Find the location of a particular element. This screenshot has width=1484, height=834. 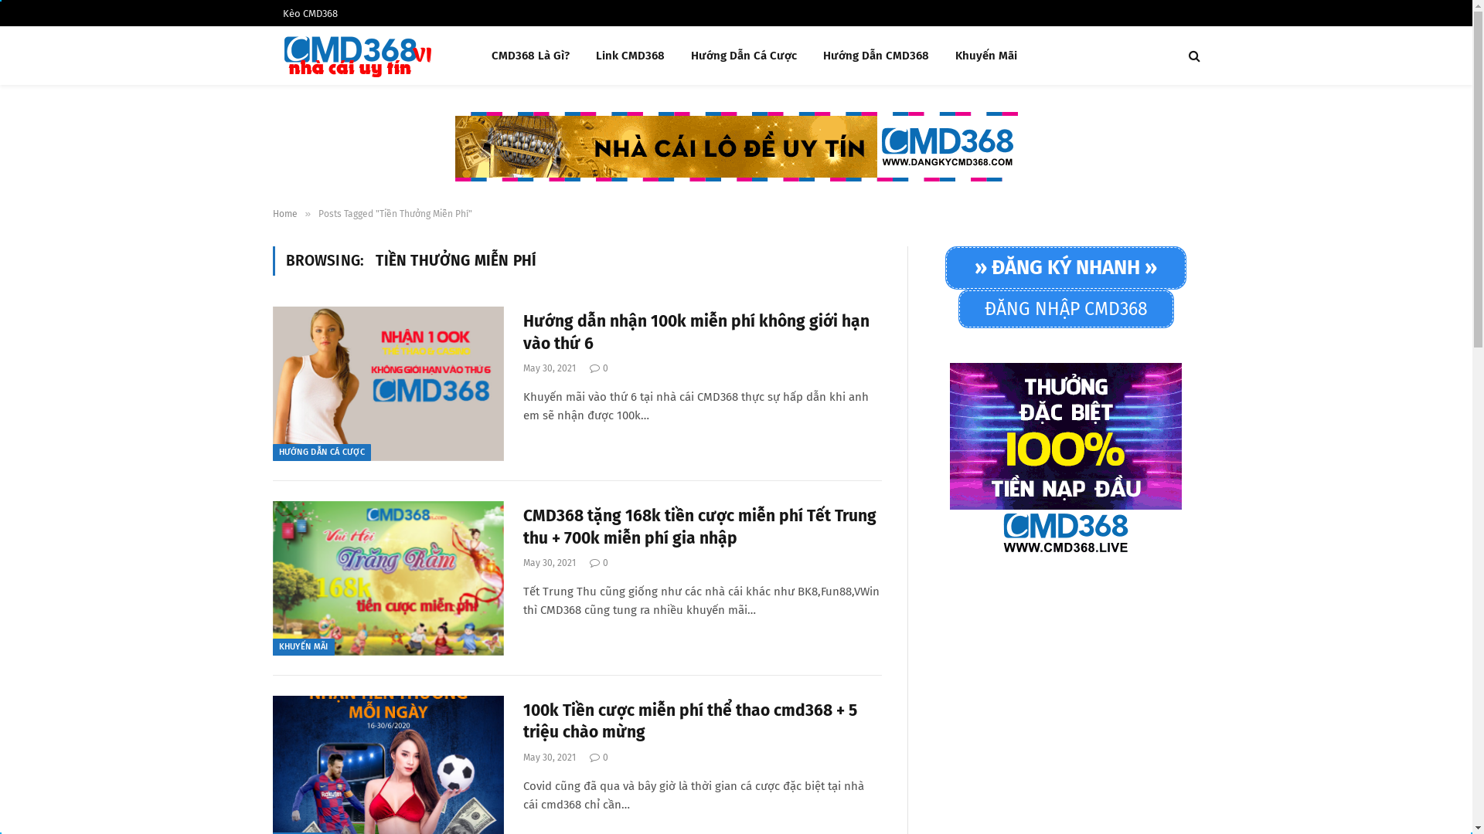

CMD368 is located at coordinates (362, 56).